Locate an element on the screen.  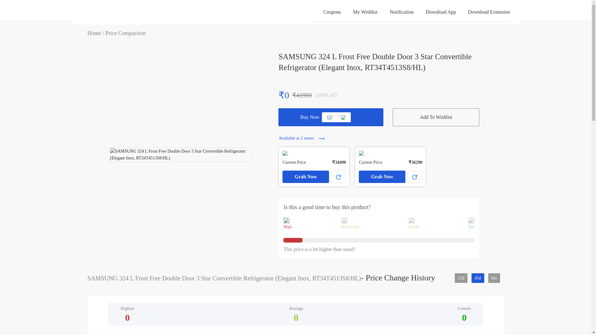
Home is located at coordinates (94, 33).